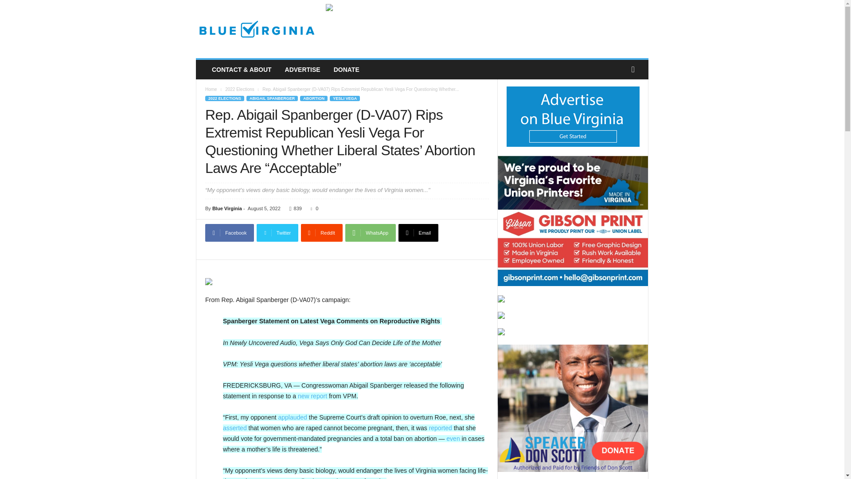  Describe the element at coordinates (211, 89) in the screenshot. I see `Home` at that location.